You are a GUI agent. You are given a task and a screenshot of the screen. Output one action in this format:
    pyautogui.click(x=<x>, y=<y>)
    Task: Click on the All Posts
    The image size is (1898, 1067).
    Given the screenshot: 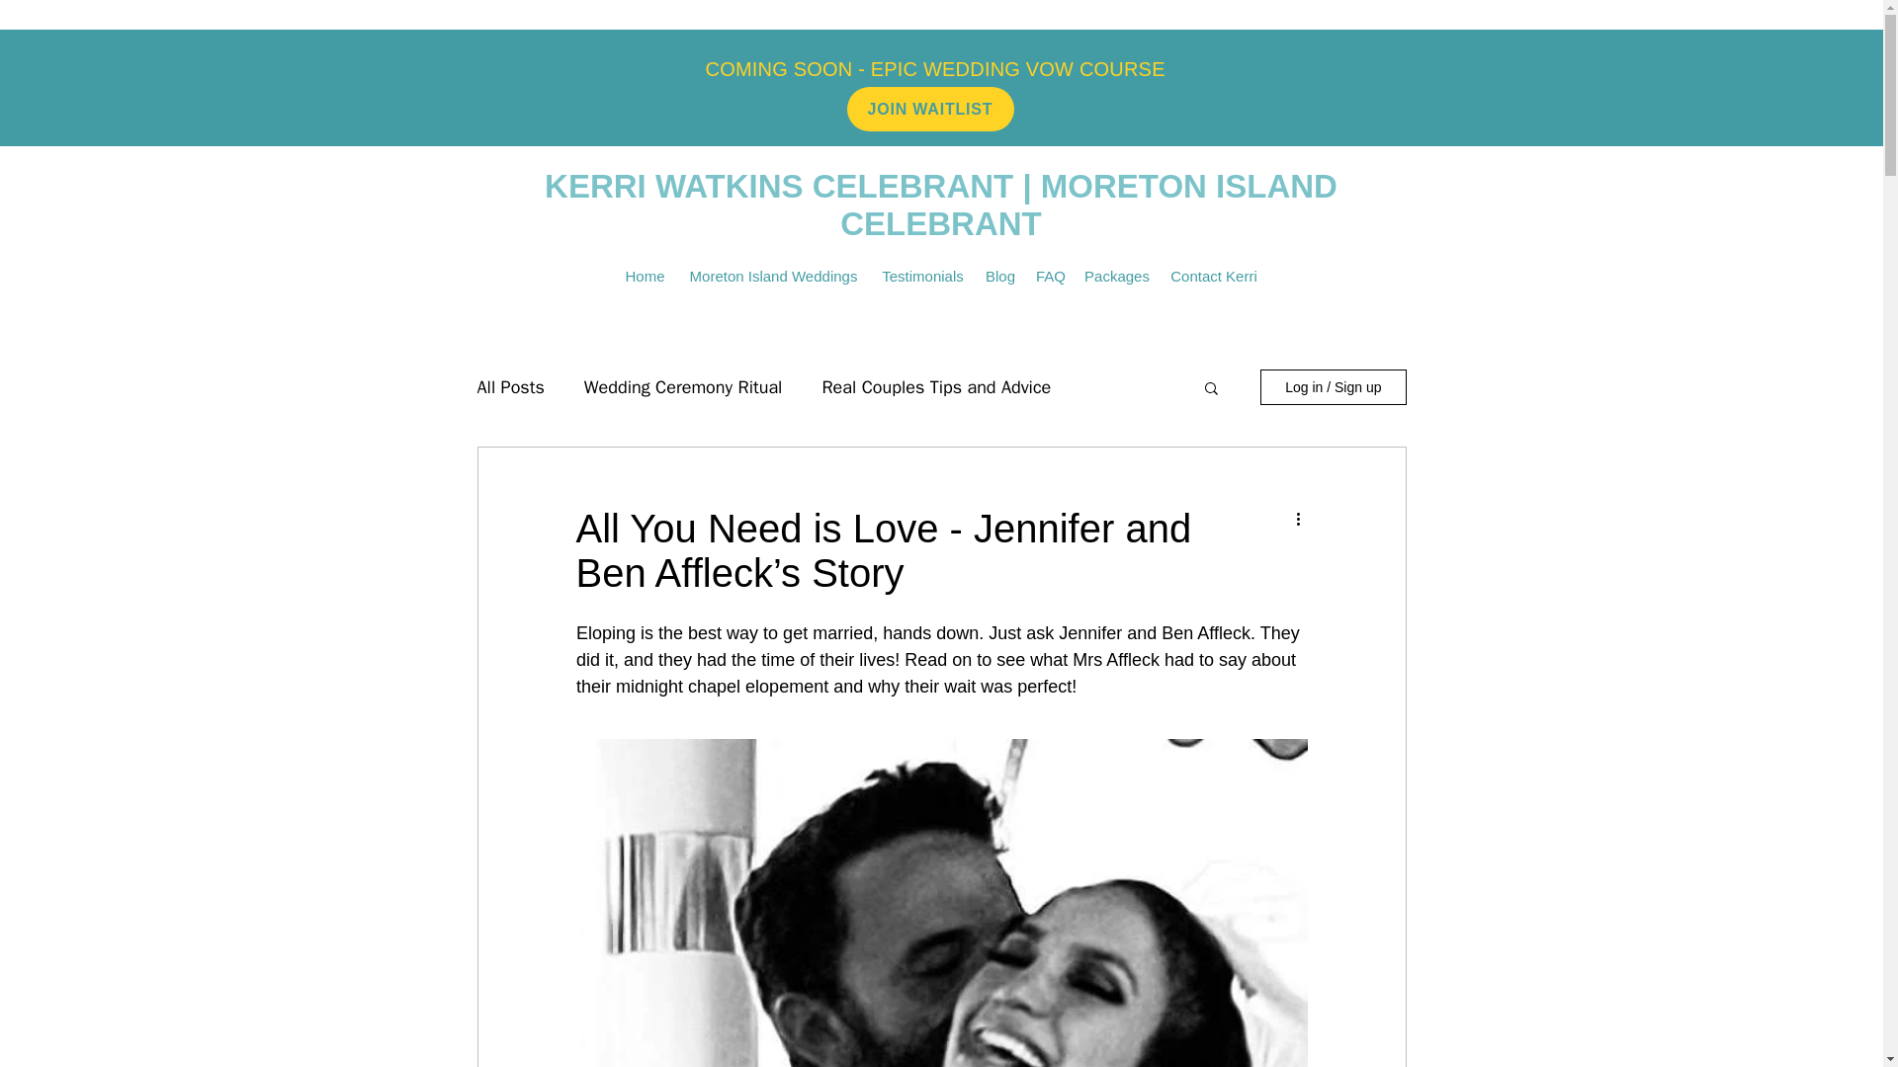 What is the action you would take?
    pyautogui.click(x=509, y=387)
    